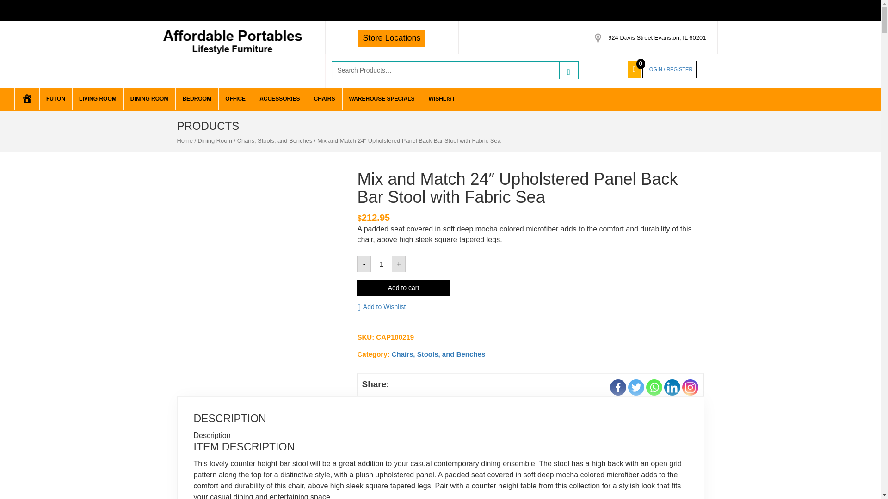 Image resolution: width=888 pixels, height=499 pixels. What do you see at coordinates (569, 70) in the screenshot?
I see `Search` at bounding box center [569, 70].